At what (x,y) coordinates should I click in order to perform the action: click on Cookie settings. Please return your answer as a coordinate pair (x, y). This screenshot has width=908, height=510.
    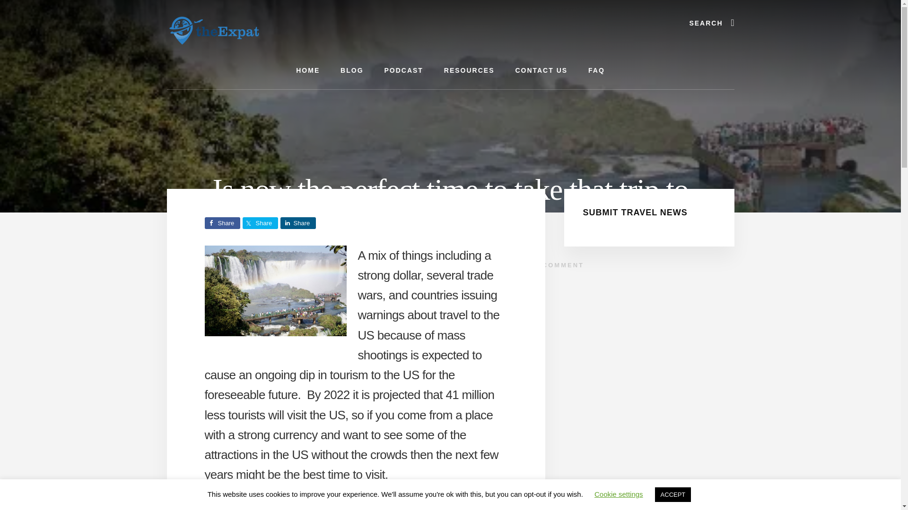
    Looking at the image, I should click on (619, 494).